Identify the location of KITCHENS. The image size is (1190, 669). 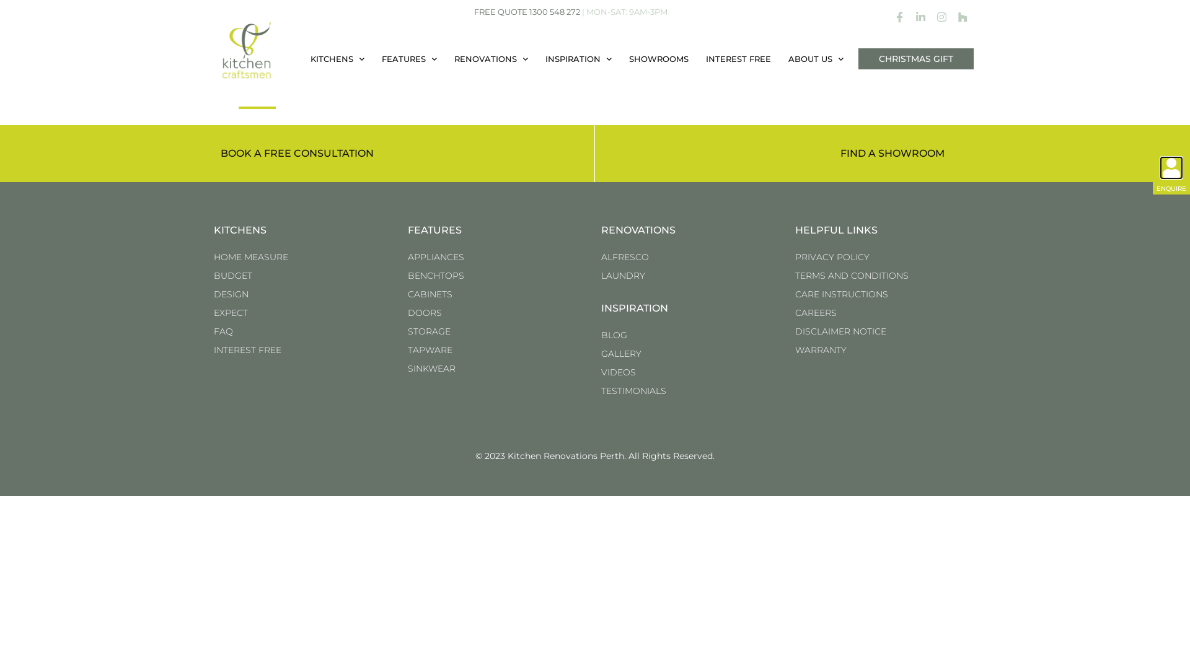
(337, 59).